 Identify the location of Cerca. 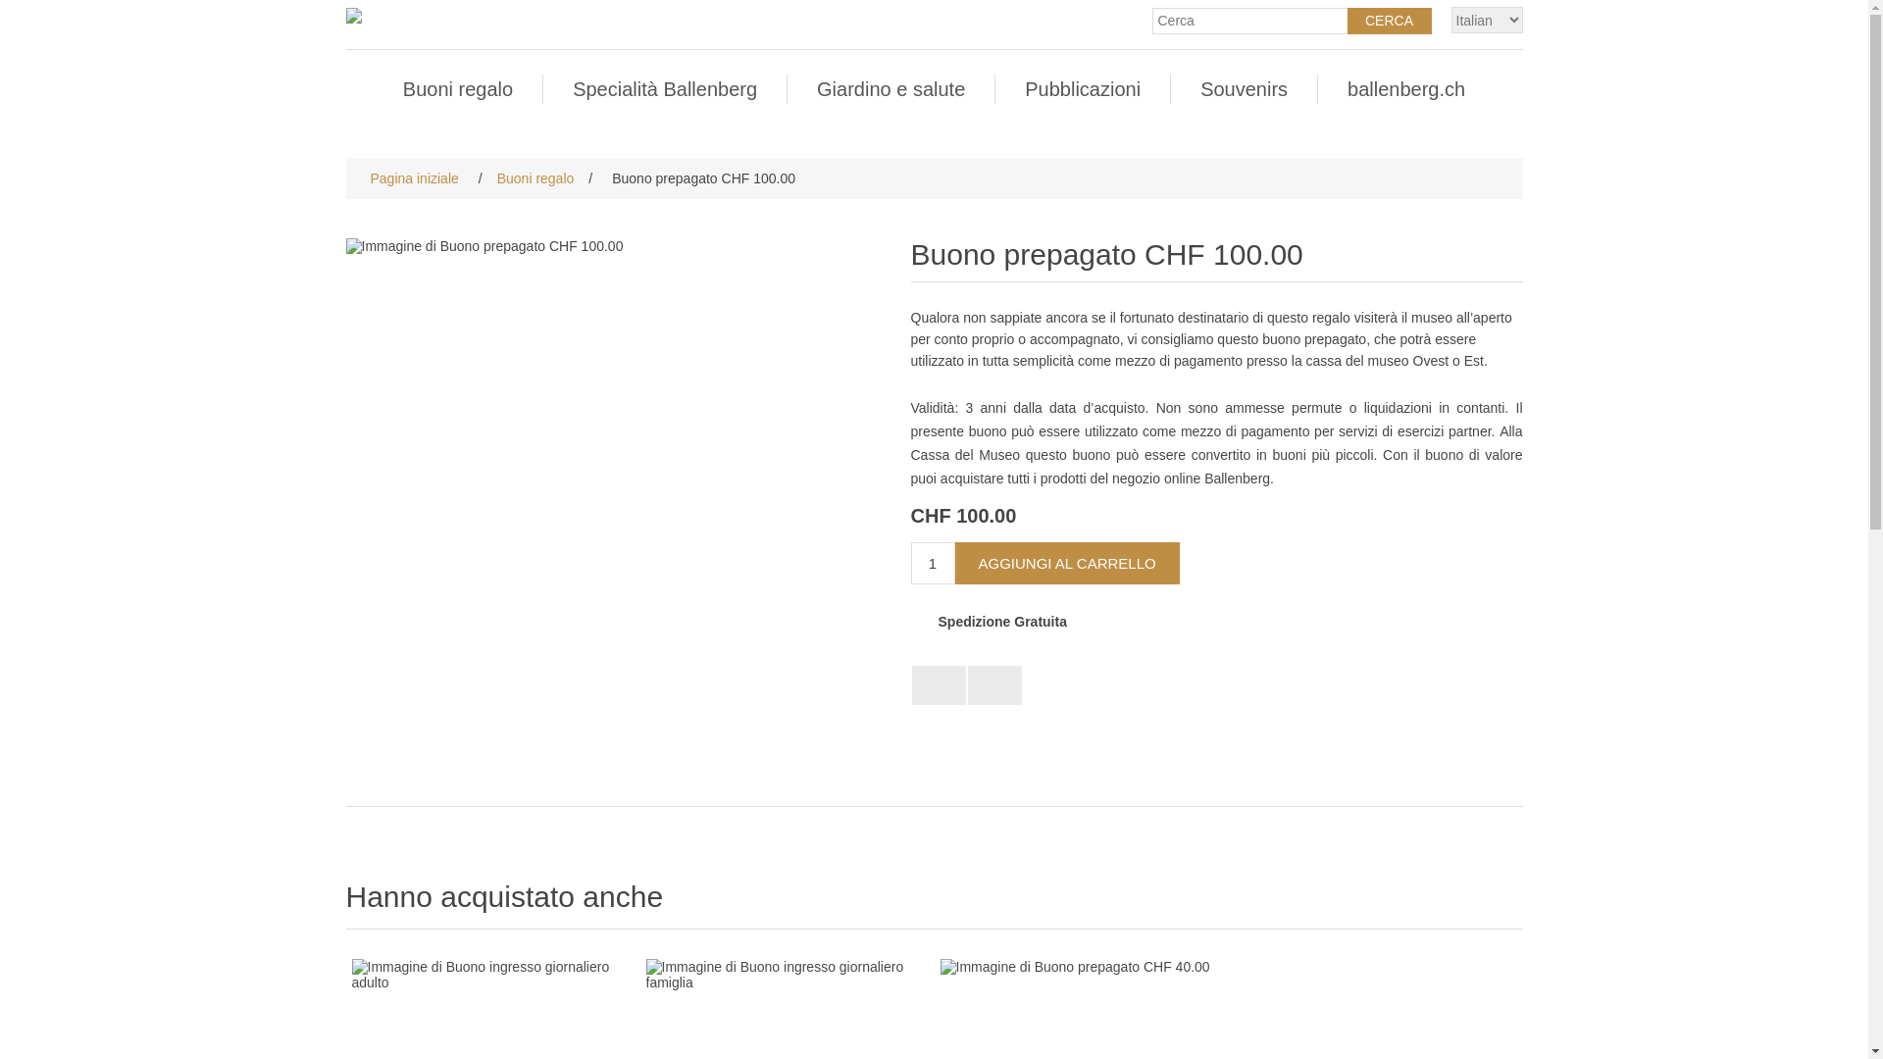
(1390, 22).